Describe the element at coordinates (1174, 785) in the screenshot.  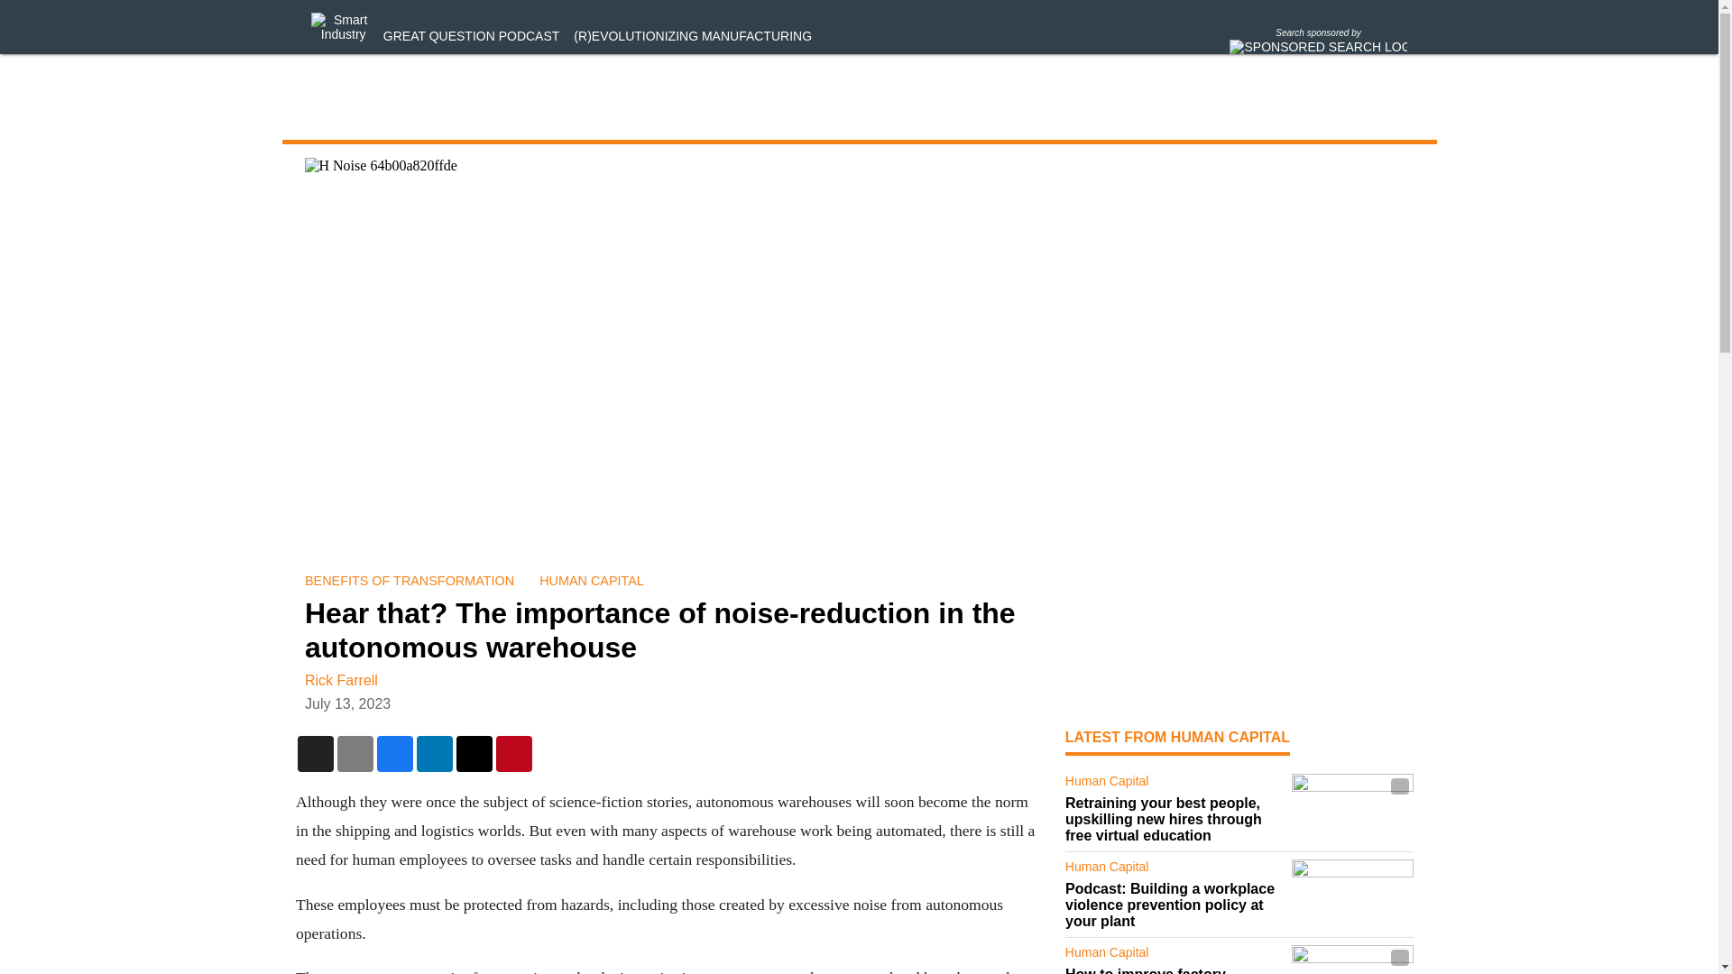
I see `Human Capital` at that location.